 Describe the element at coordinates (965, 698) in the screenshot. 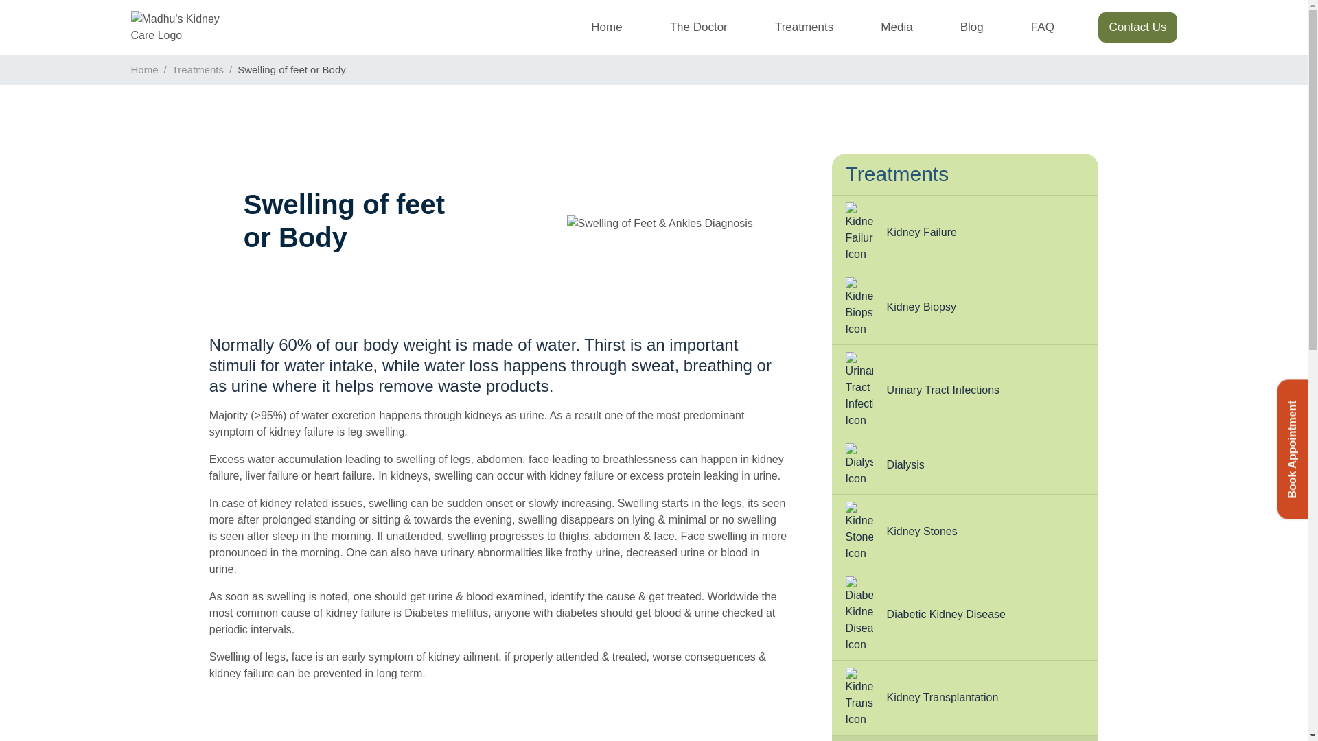

I see `Kidney Transplantation` at that location.